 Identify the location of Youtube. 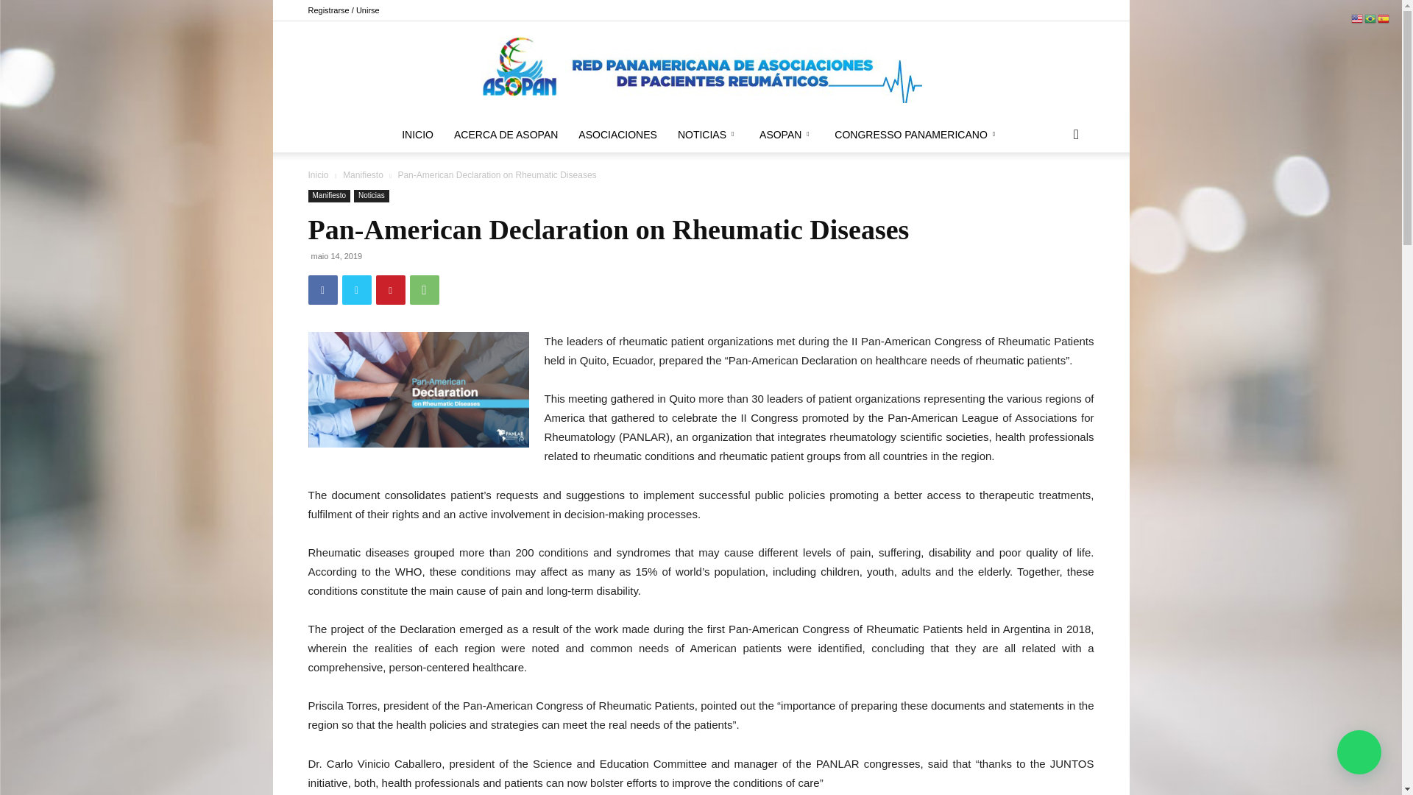
(1082, 10).